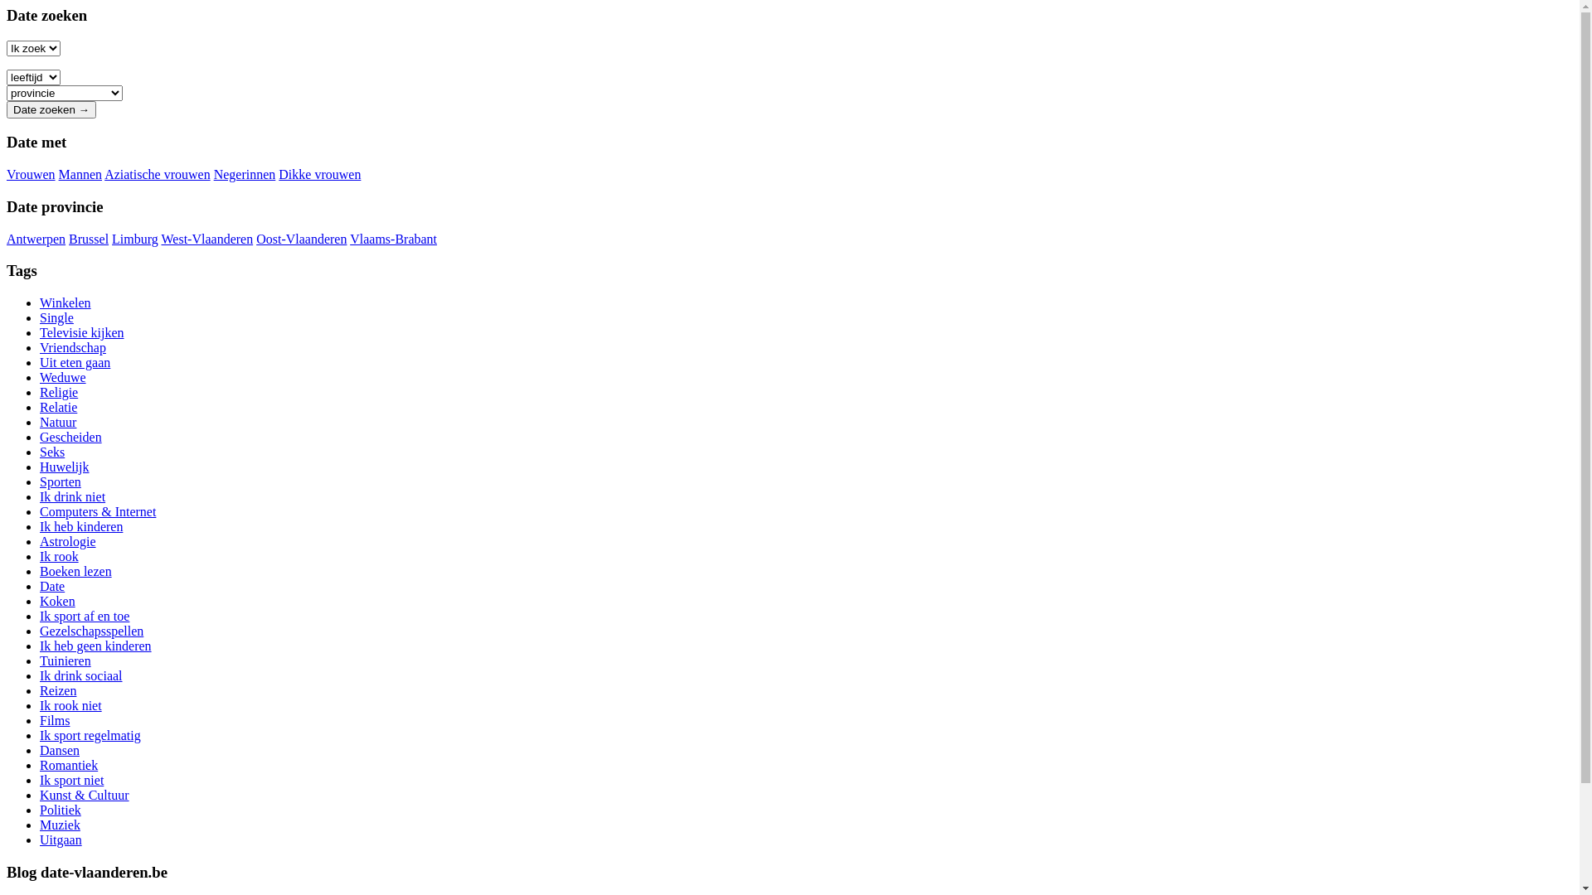  What do you see at coordinates (58, 408) in the screenshot?
I see `Relatie` at bounding box center [58, 408].